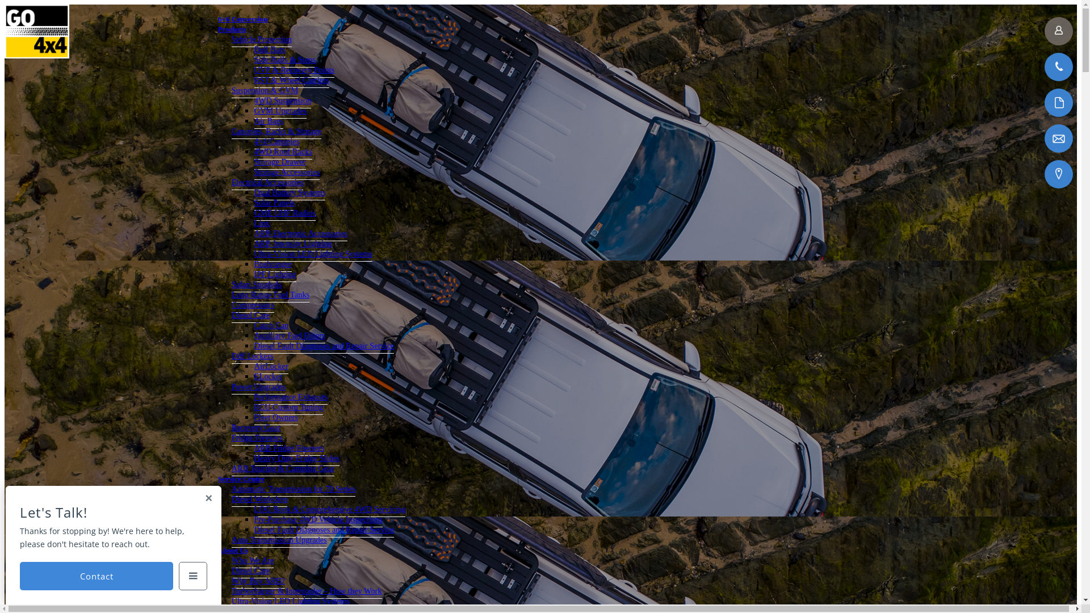  I want to click on Diesel Care, so click(251, 571).